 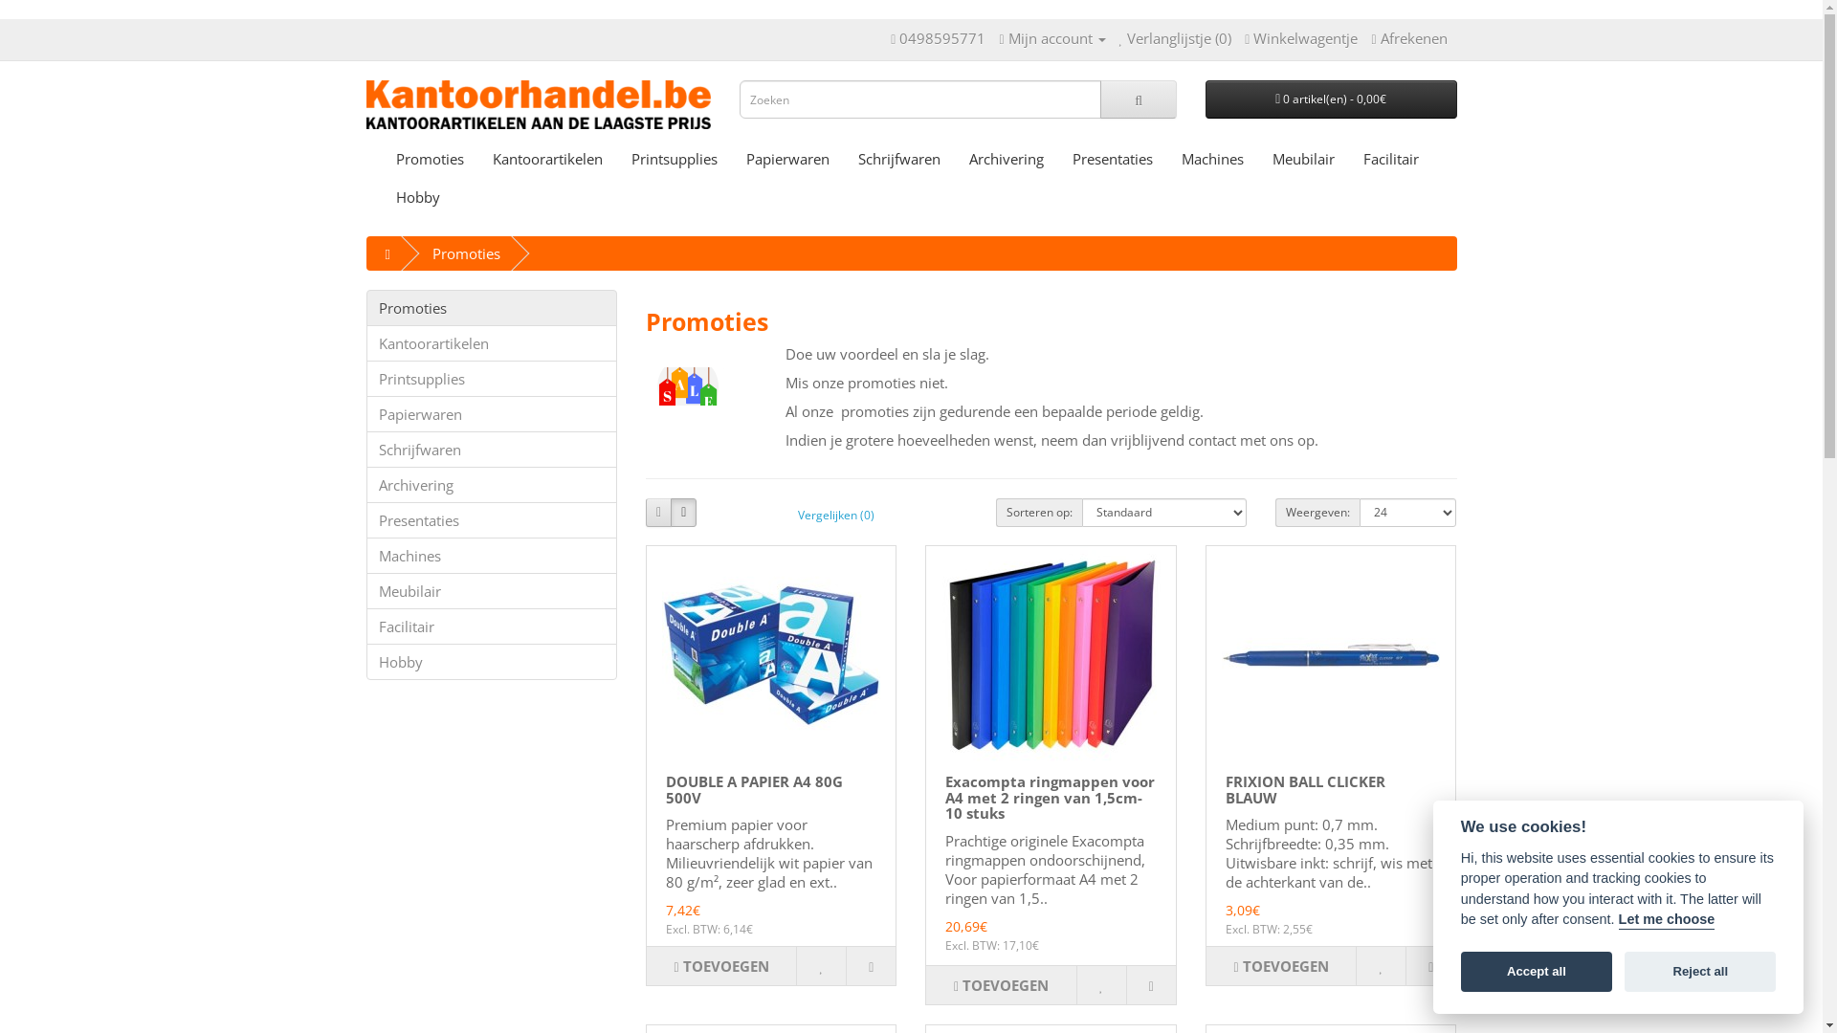 What do you see at coordinates (1176, 38) in the screenshot?
I see `Verlanglijstje (0)` at bounding box center [1176, 38].